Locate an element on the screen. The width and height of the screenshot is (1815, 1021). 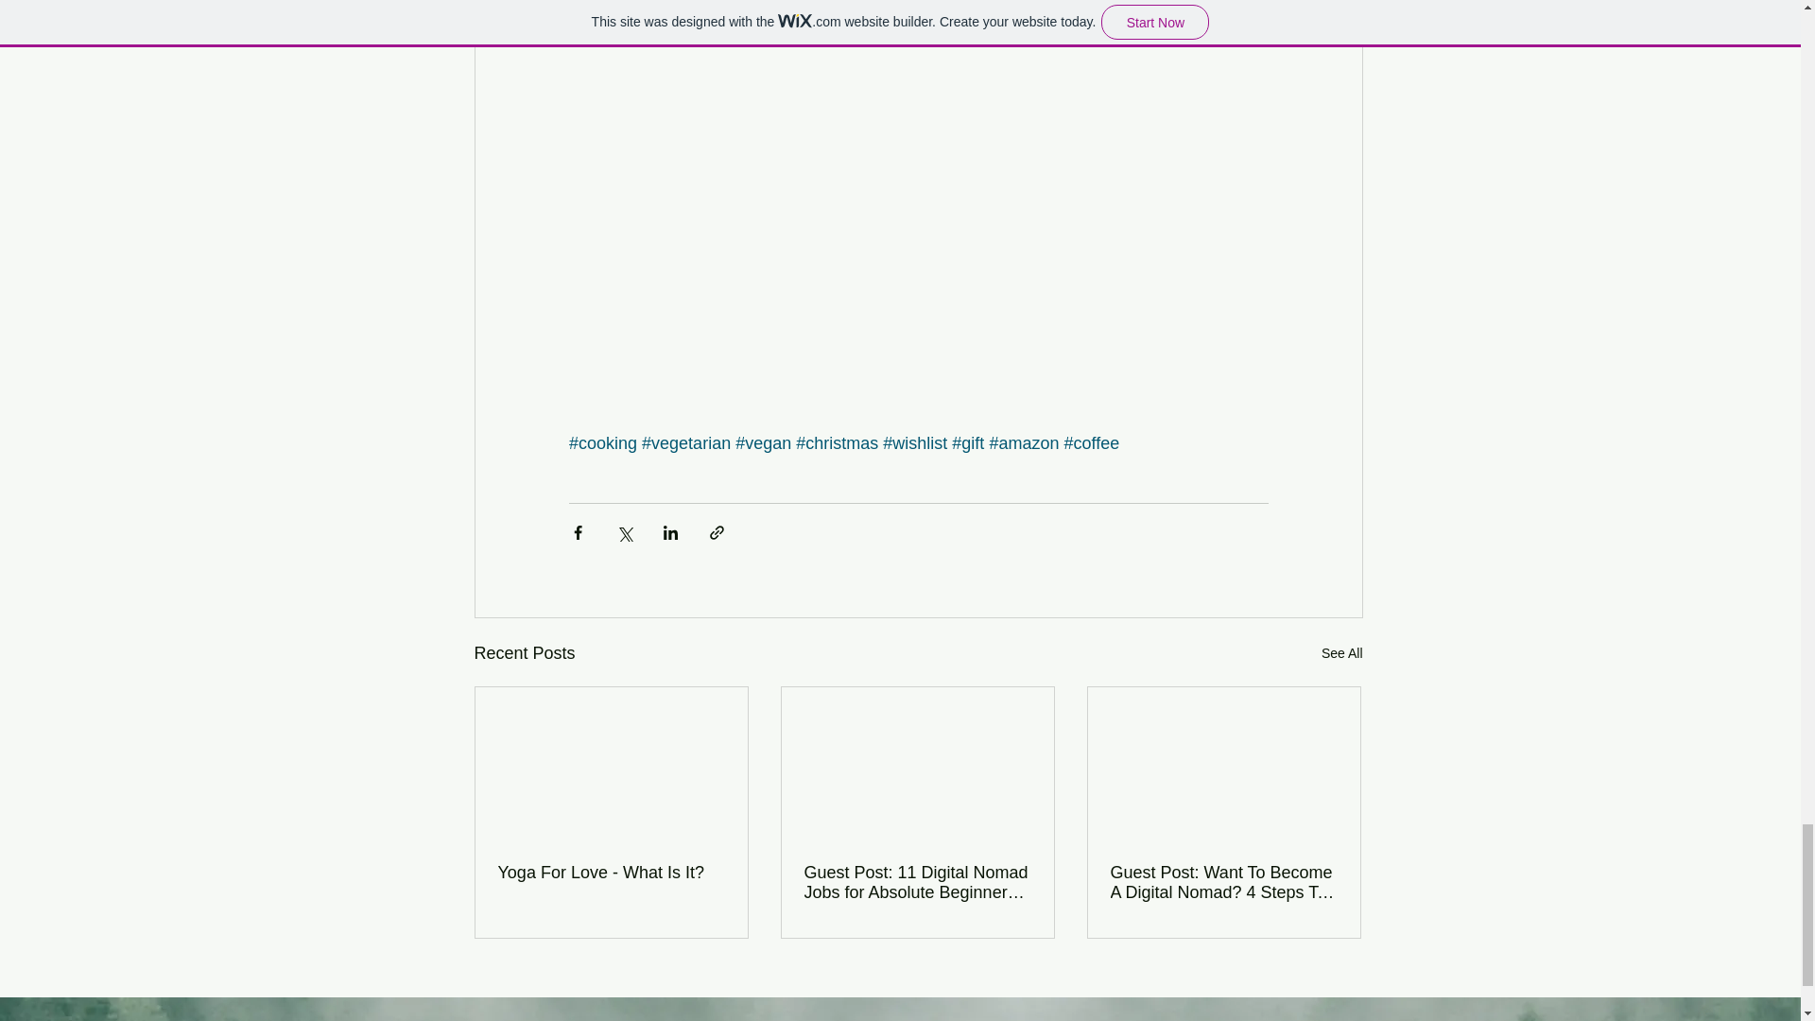
Yoga For Love - What Is It? is located at coordinates (611, 873).